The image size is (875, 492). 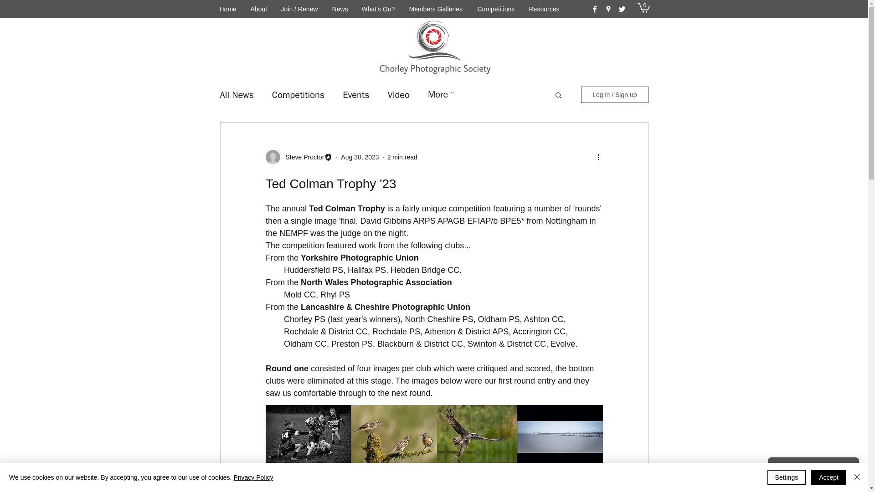 What do you see at coordinates (236, 95) in the screenshot?
I see `All News` at bounding box center [236, 95].